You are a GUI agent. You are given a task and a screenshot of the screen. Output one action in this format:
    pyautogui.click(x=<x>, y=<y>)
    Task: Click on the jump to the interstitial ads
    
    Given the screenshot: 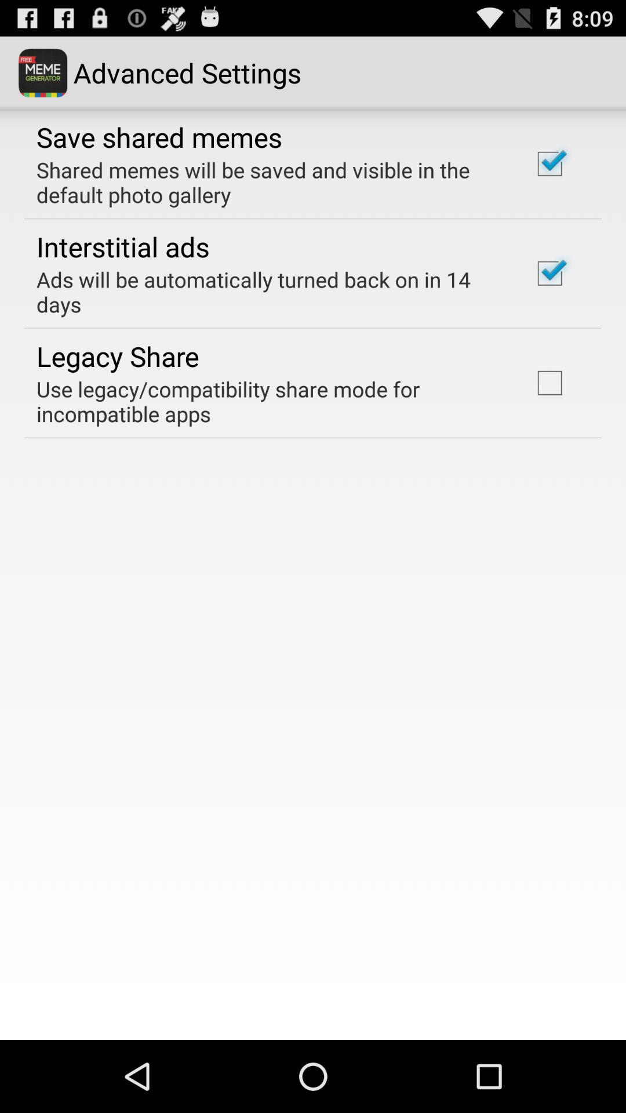 What is the action you would take?
    pyautogui.click(x=123, y=246)
    